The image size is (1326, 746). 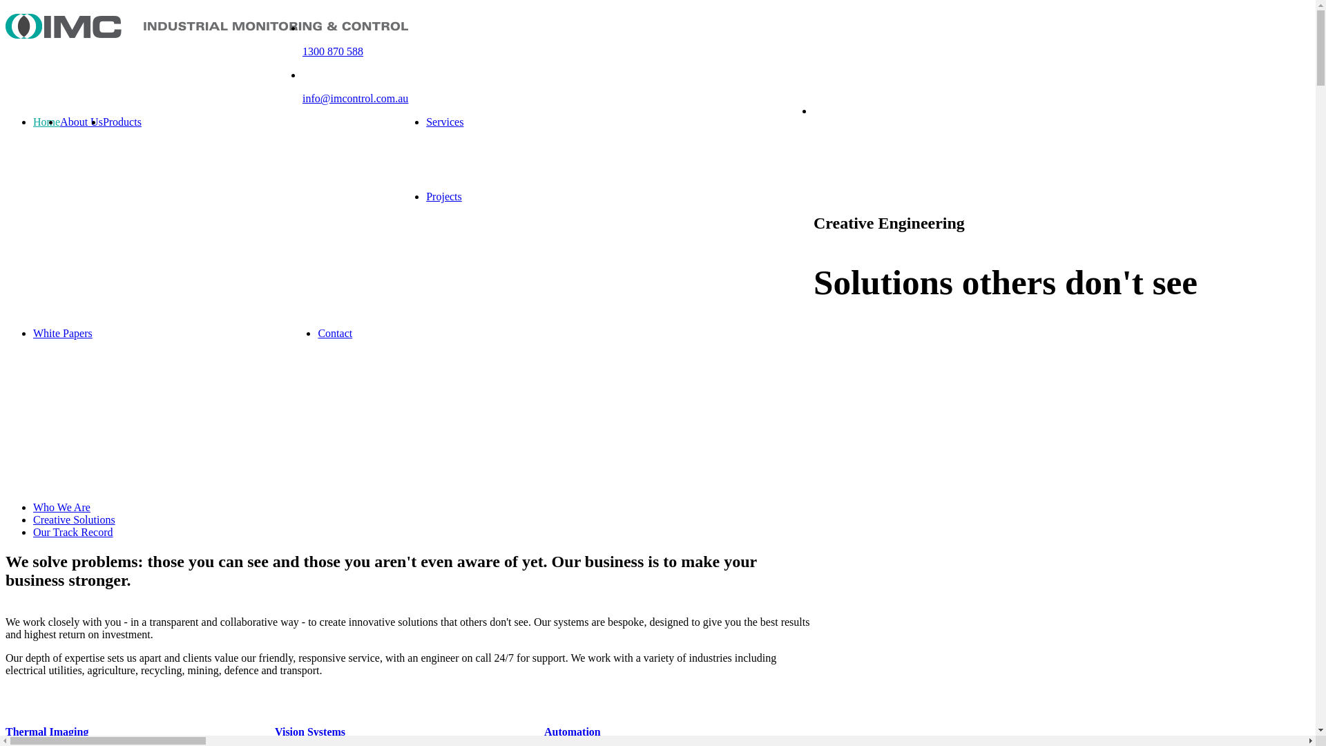 What do you see at coordinates (444, 196) in the screenshot?
I see `Projects` at bounding box center [444, 196].